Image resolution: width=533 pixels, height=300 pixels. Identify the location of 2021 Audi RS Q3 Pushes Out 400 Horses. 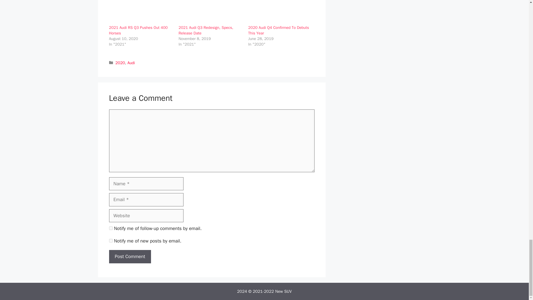
(140, 12).